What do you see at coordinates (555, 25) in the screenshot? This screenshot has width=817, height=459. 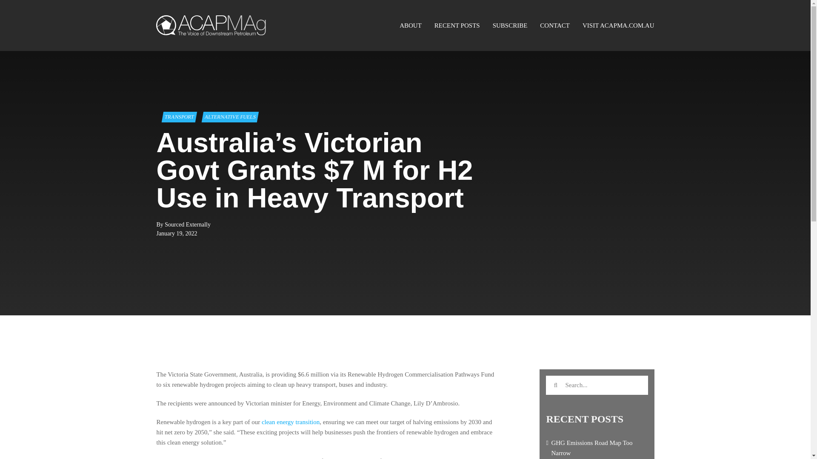 I see `CONTACT` at bounding box center [555, 25].